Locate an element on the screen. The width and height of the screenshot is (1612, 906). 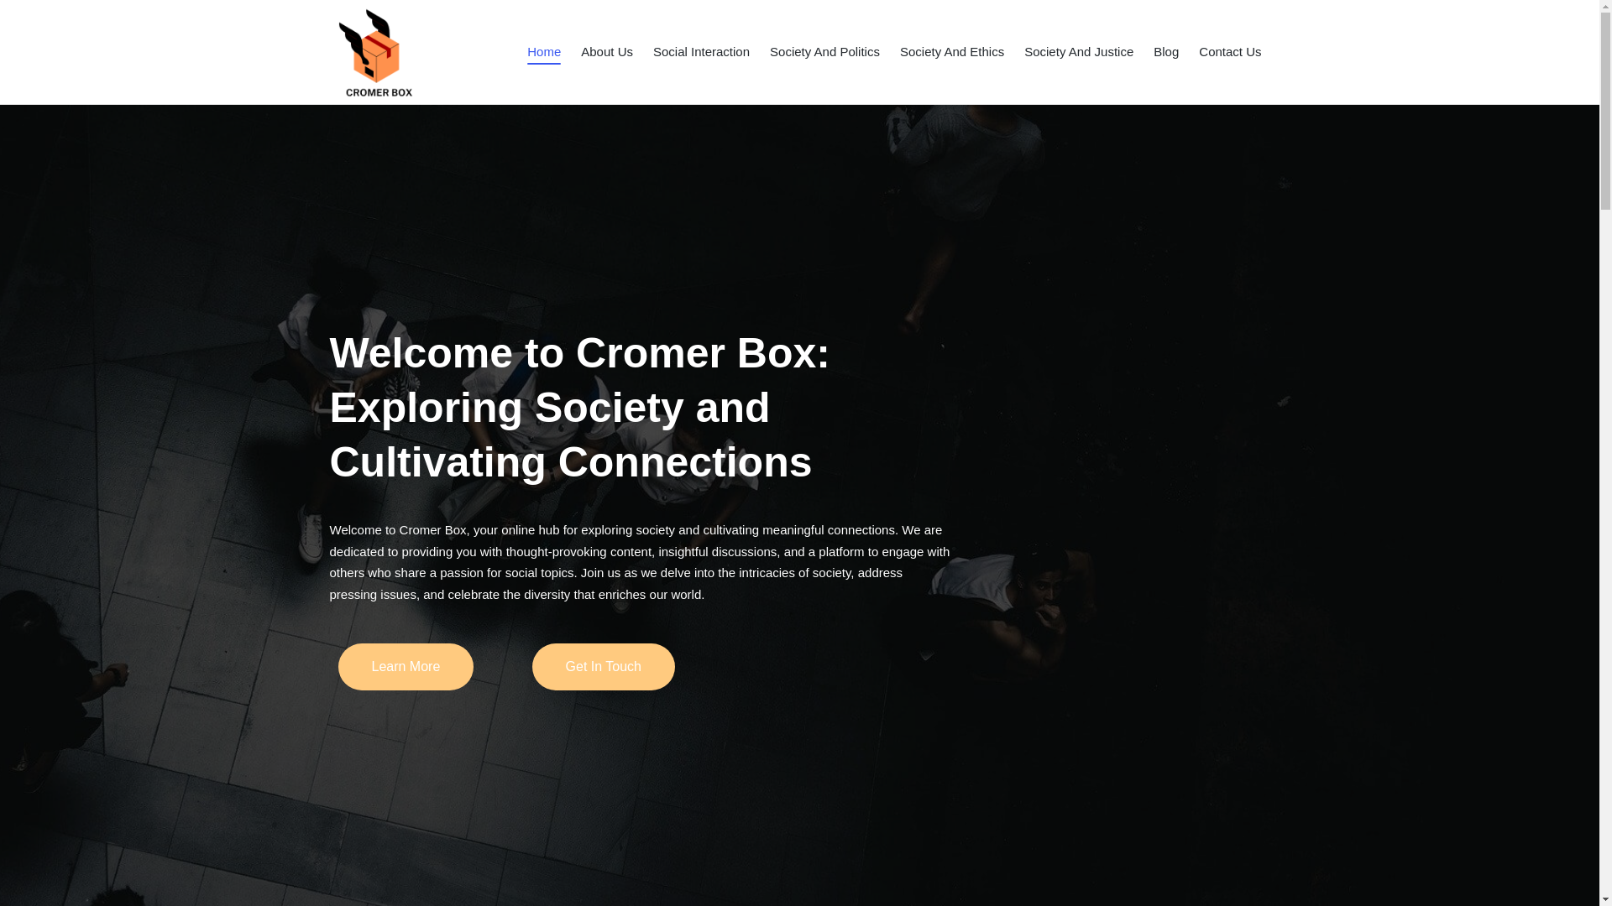
Social Interaction is located at coordinates (700, 52).